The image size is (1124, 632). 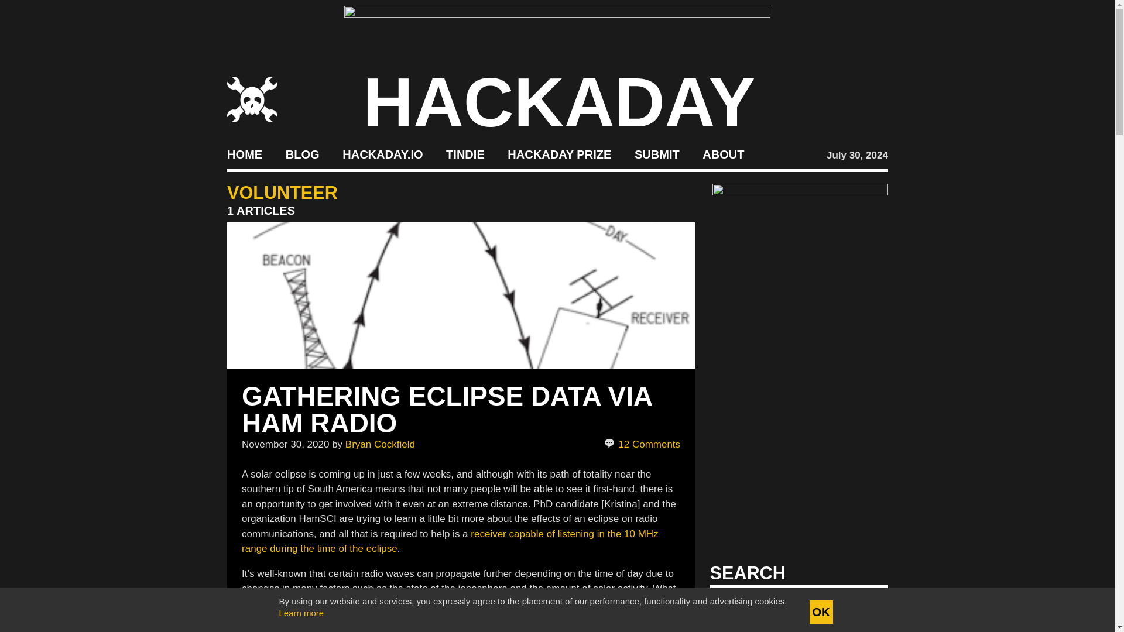 I want to click on GATHERING ECLIPSE DATA VIA HAM RADIO, so click(x=446, y=410).